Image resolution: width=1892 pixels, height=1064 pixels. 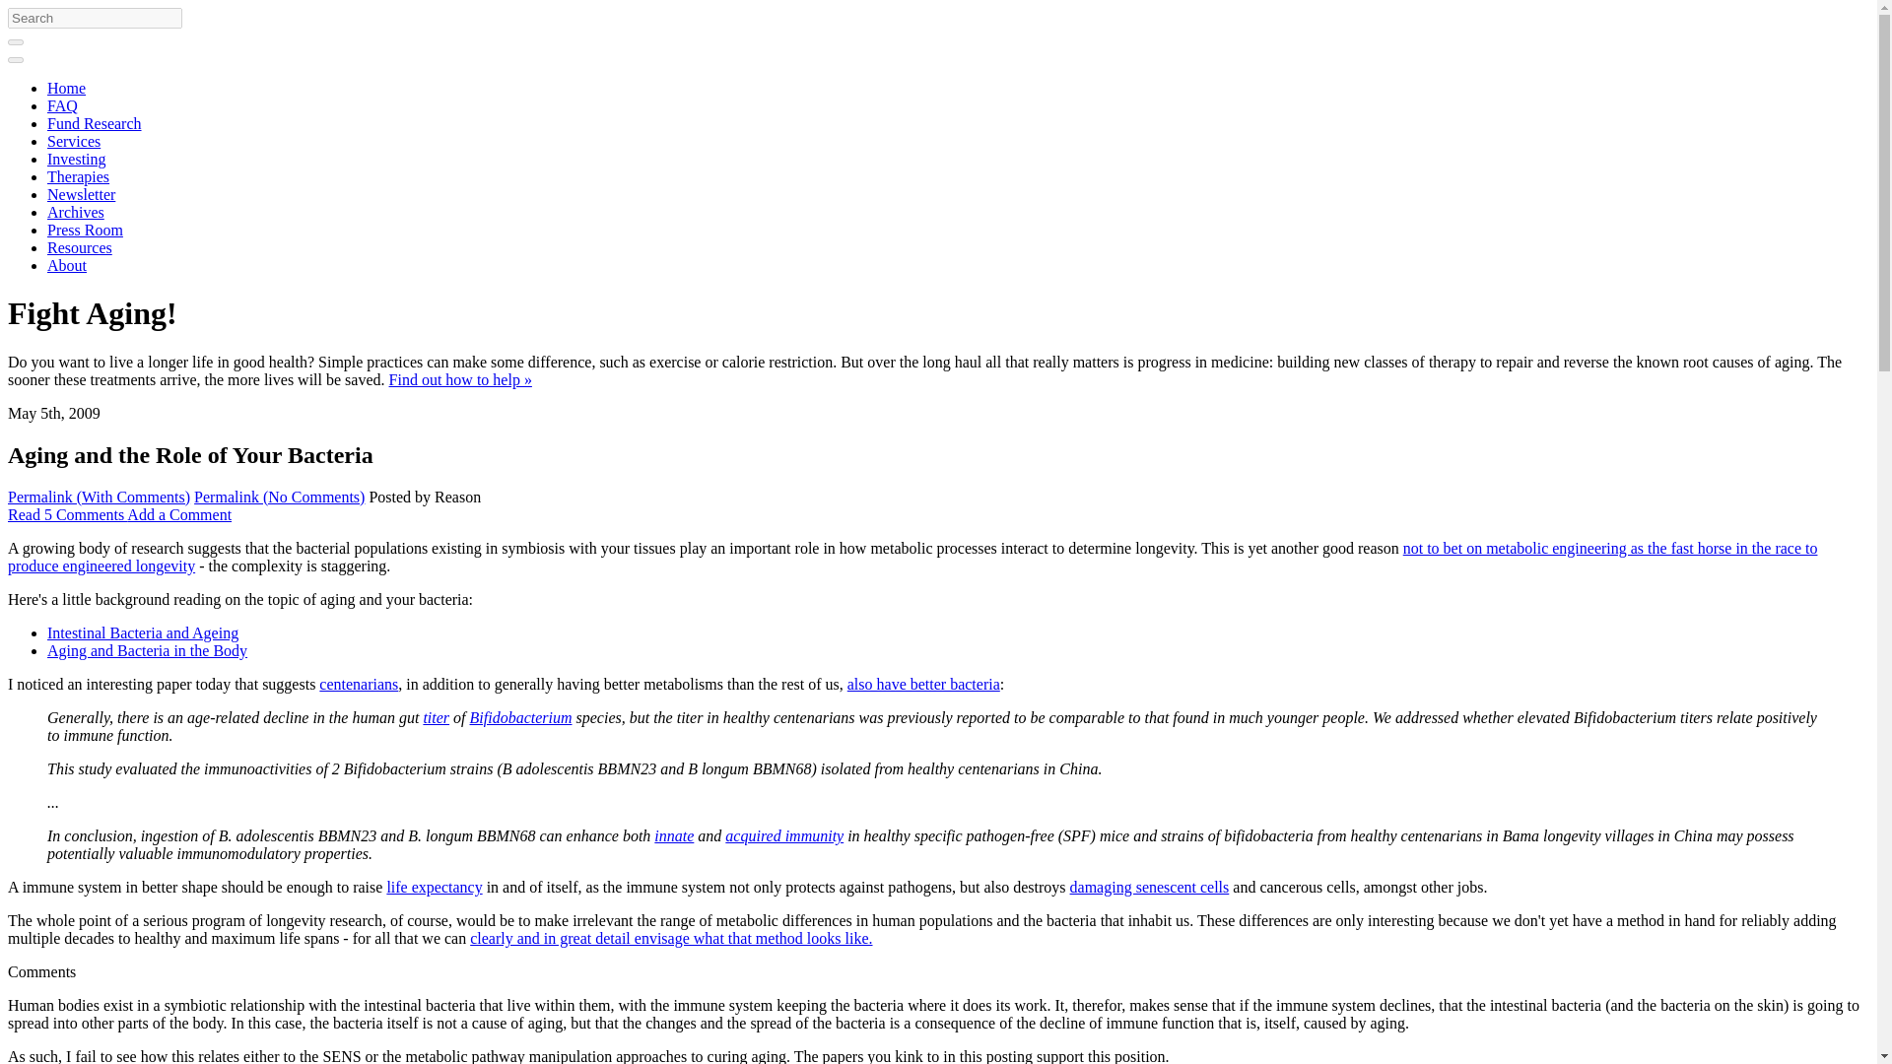 I want to click on centenarians, so click(x=359, y=684).